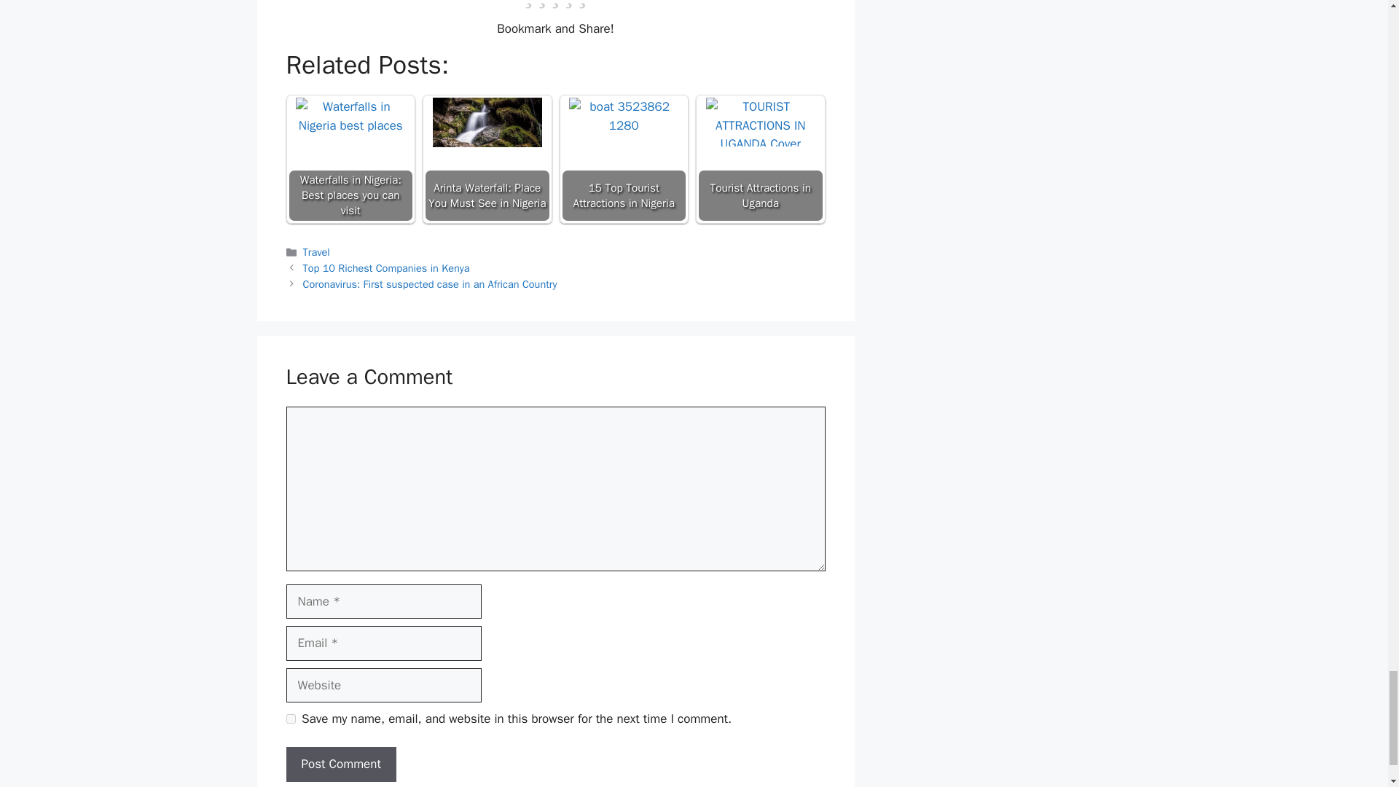 The width and height of the screenshot is (1399, 787). What do you see at coordinates (487, 121) in the screenshot?
I see `Arinta Waterfall: Place You Must See in Nigeria` at bounding box center [487, 121].